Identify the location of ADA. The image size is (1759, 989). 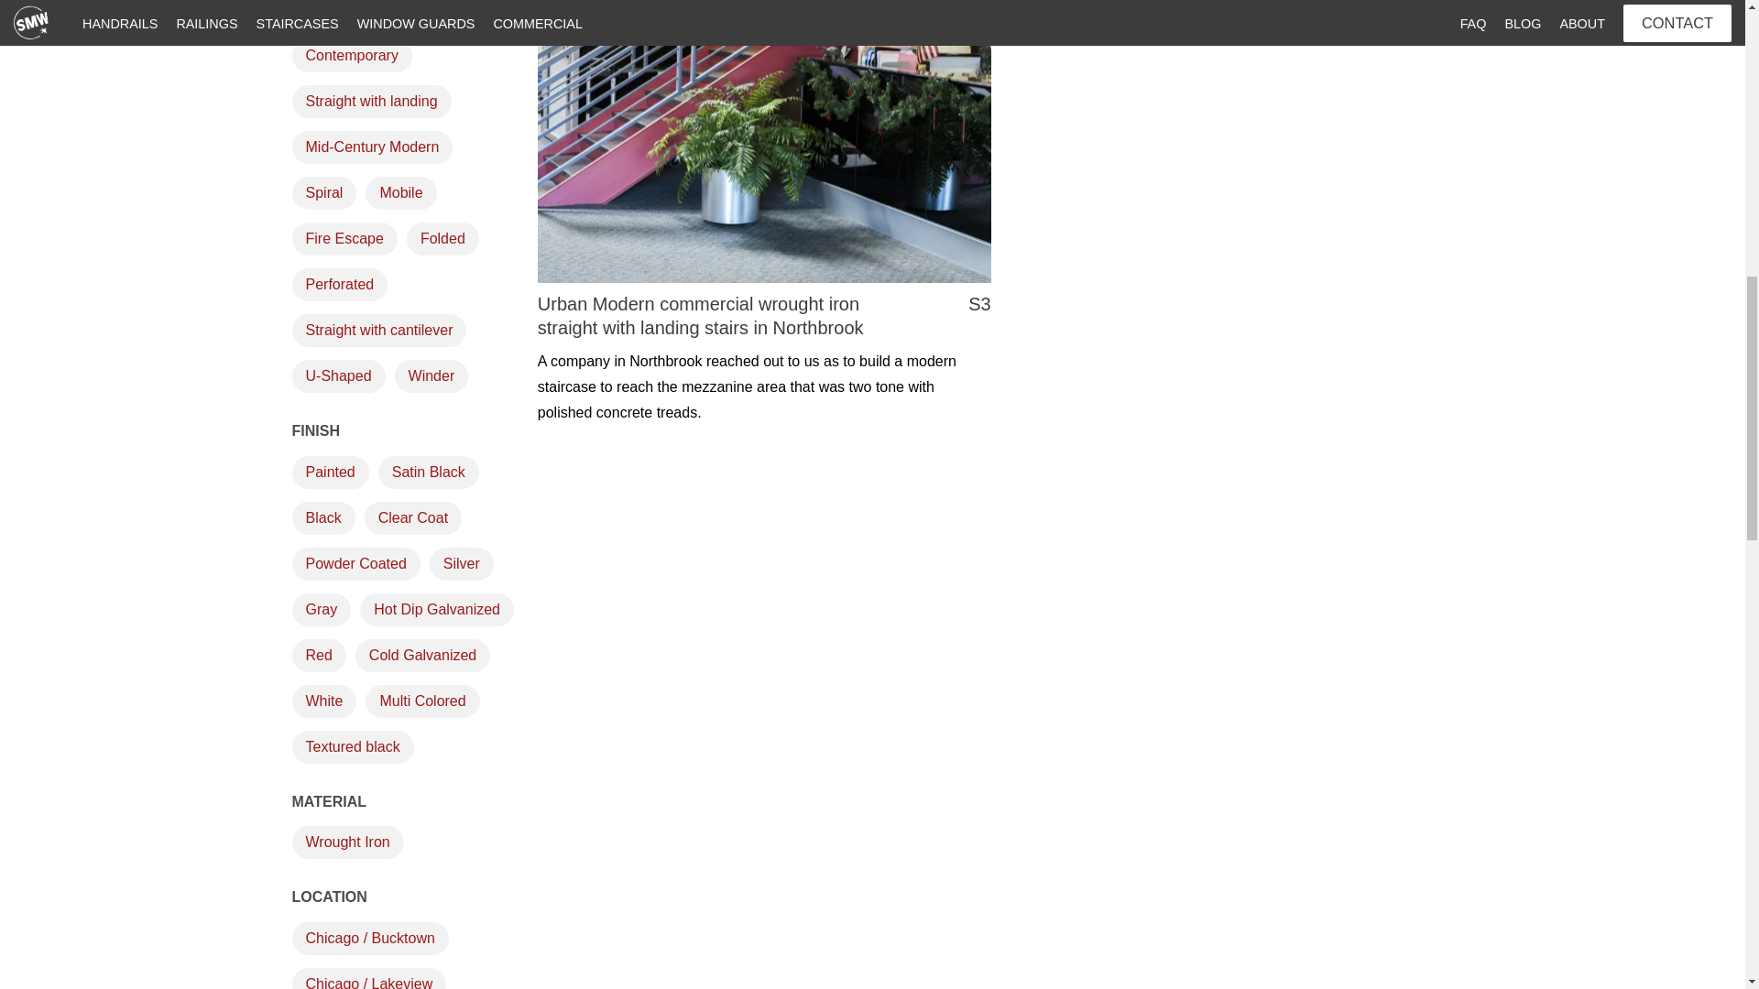
(320, 13).